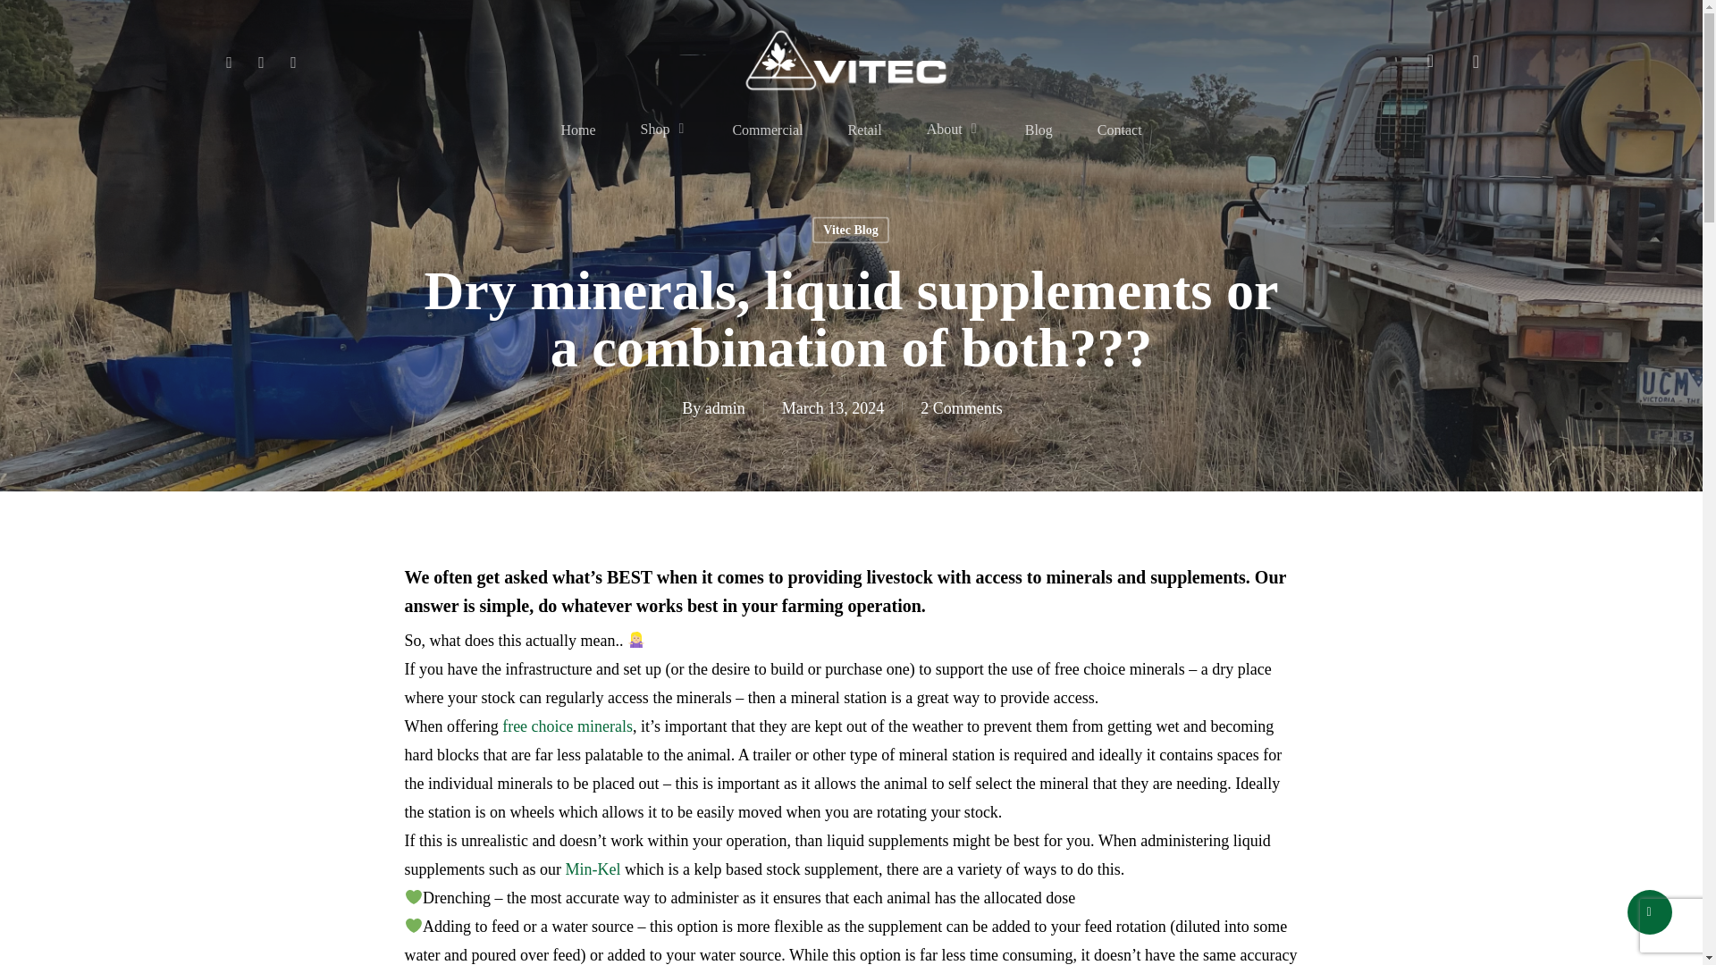 This screenshot has width=1716, height=965. I want to click on Commercial, so click(767, 130).